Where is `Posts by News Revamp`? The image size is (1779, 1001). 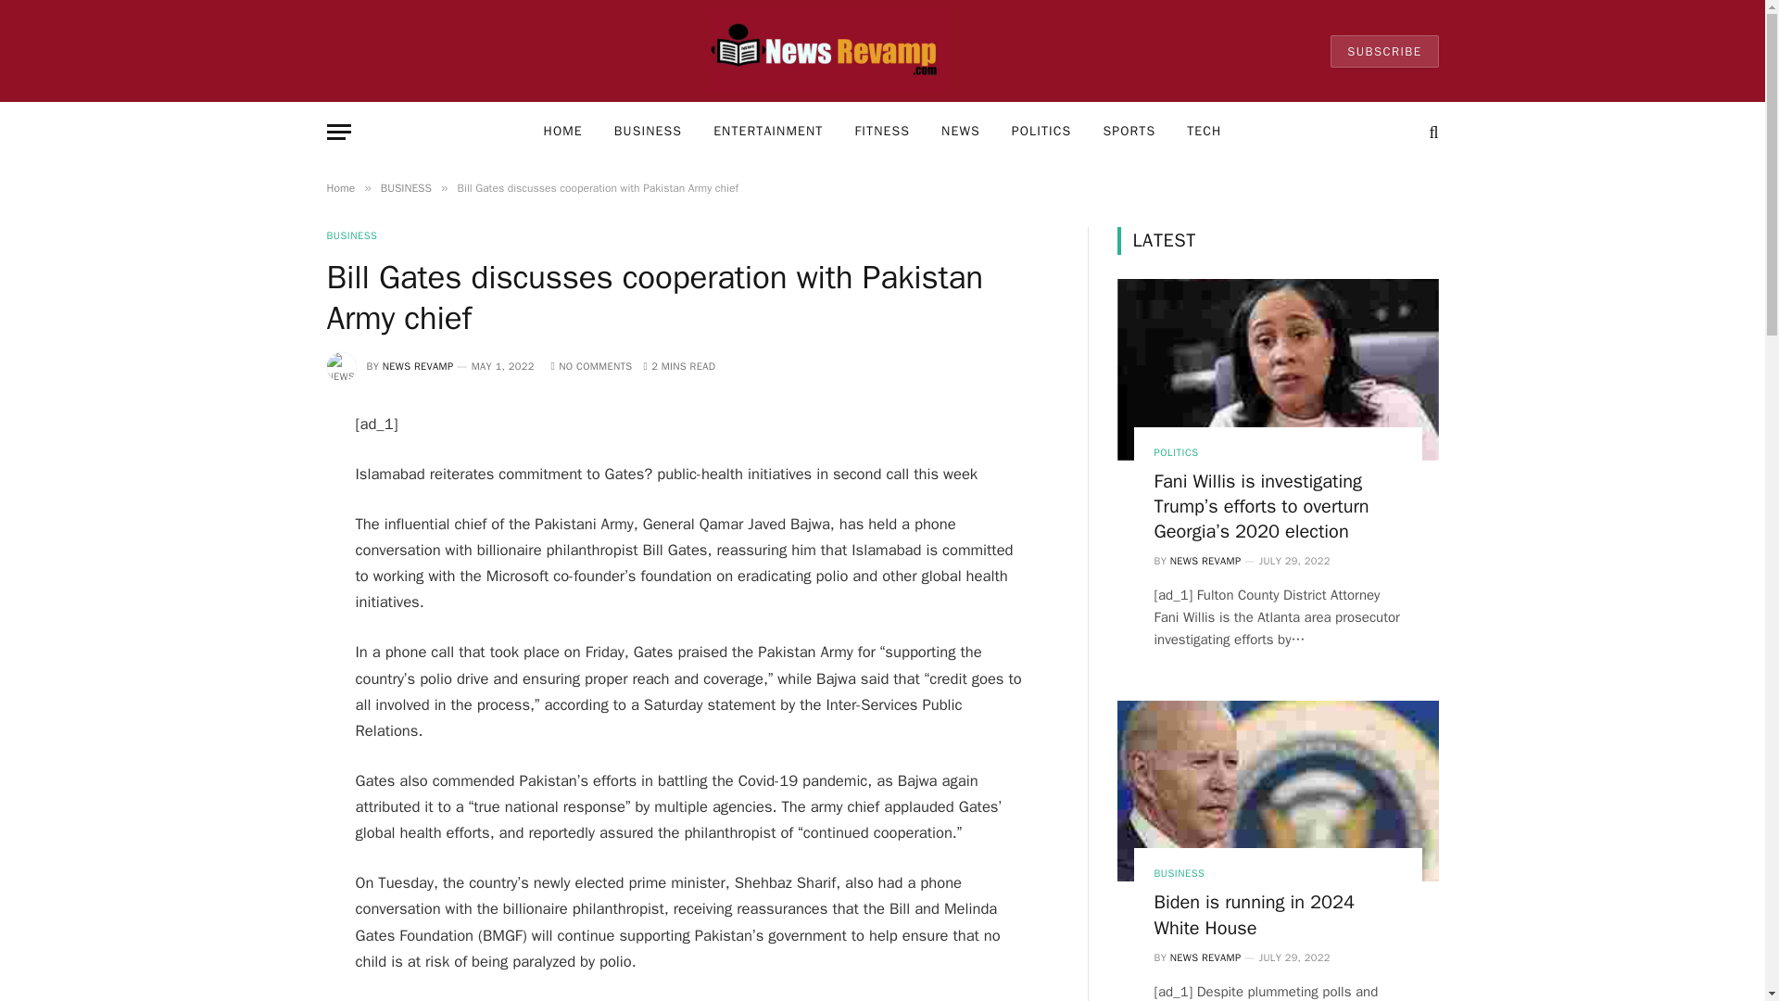 Posts by News Revamp is located at coordinates (1206, 561).